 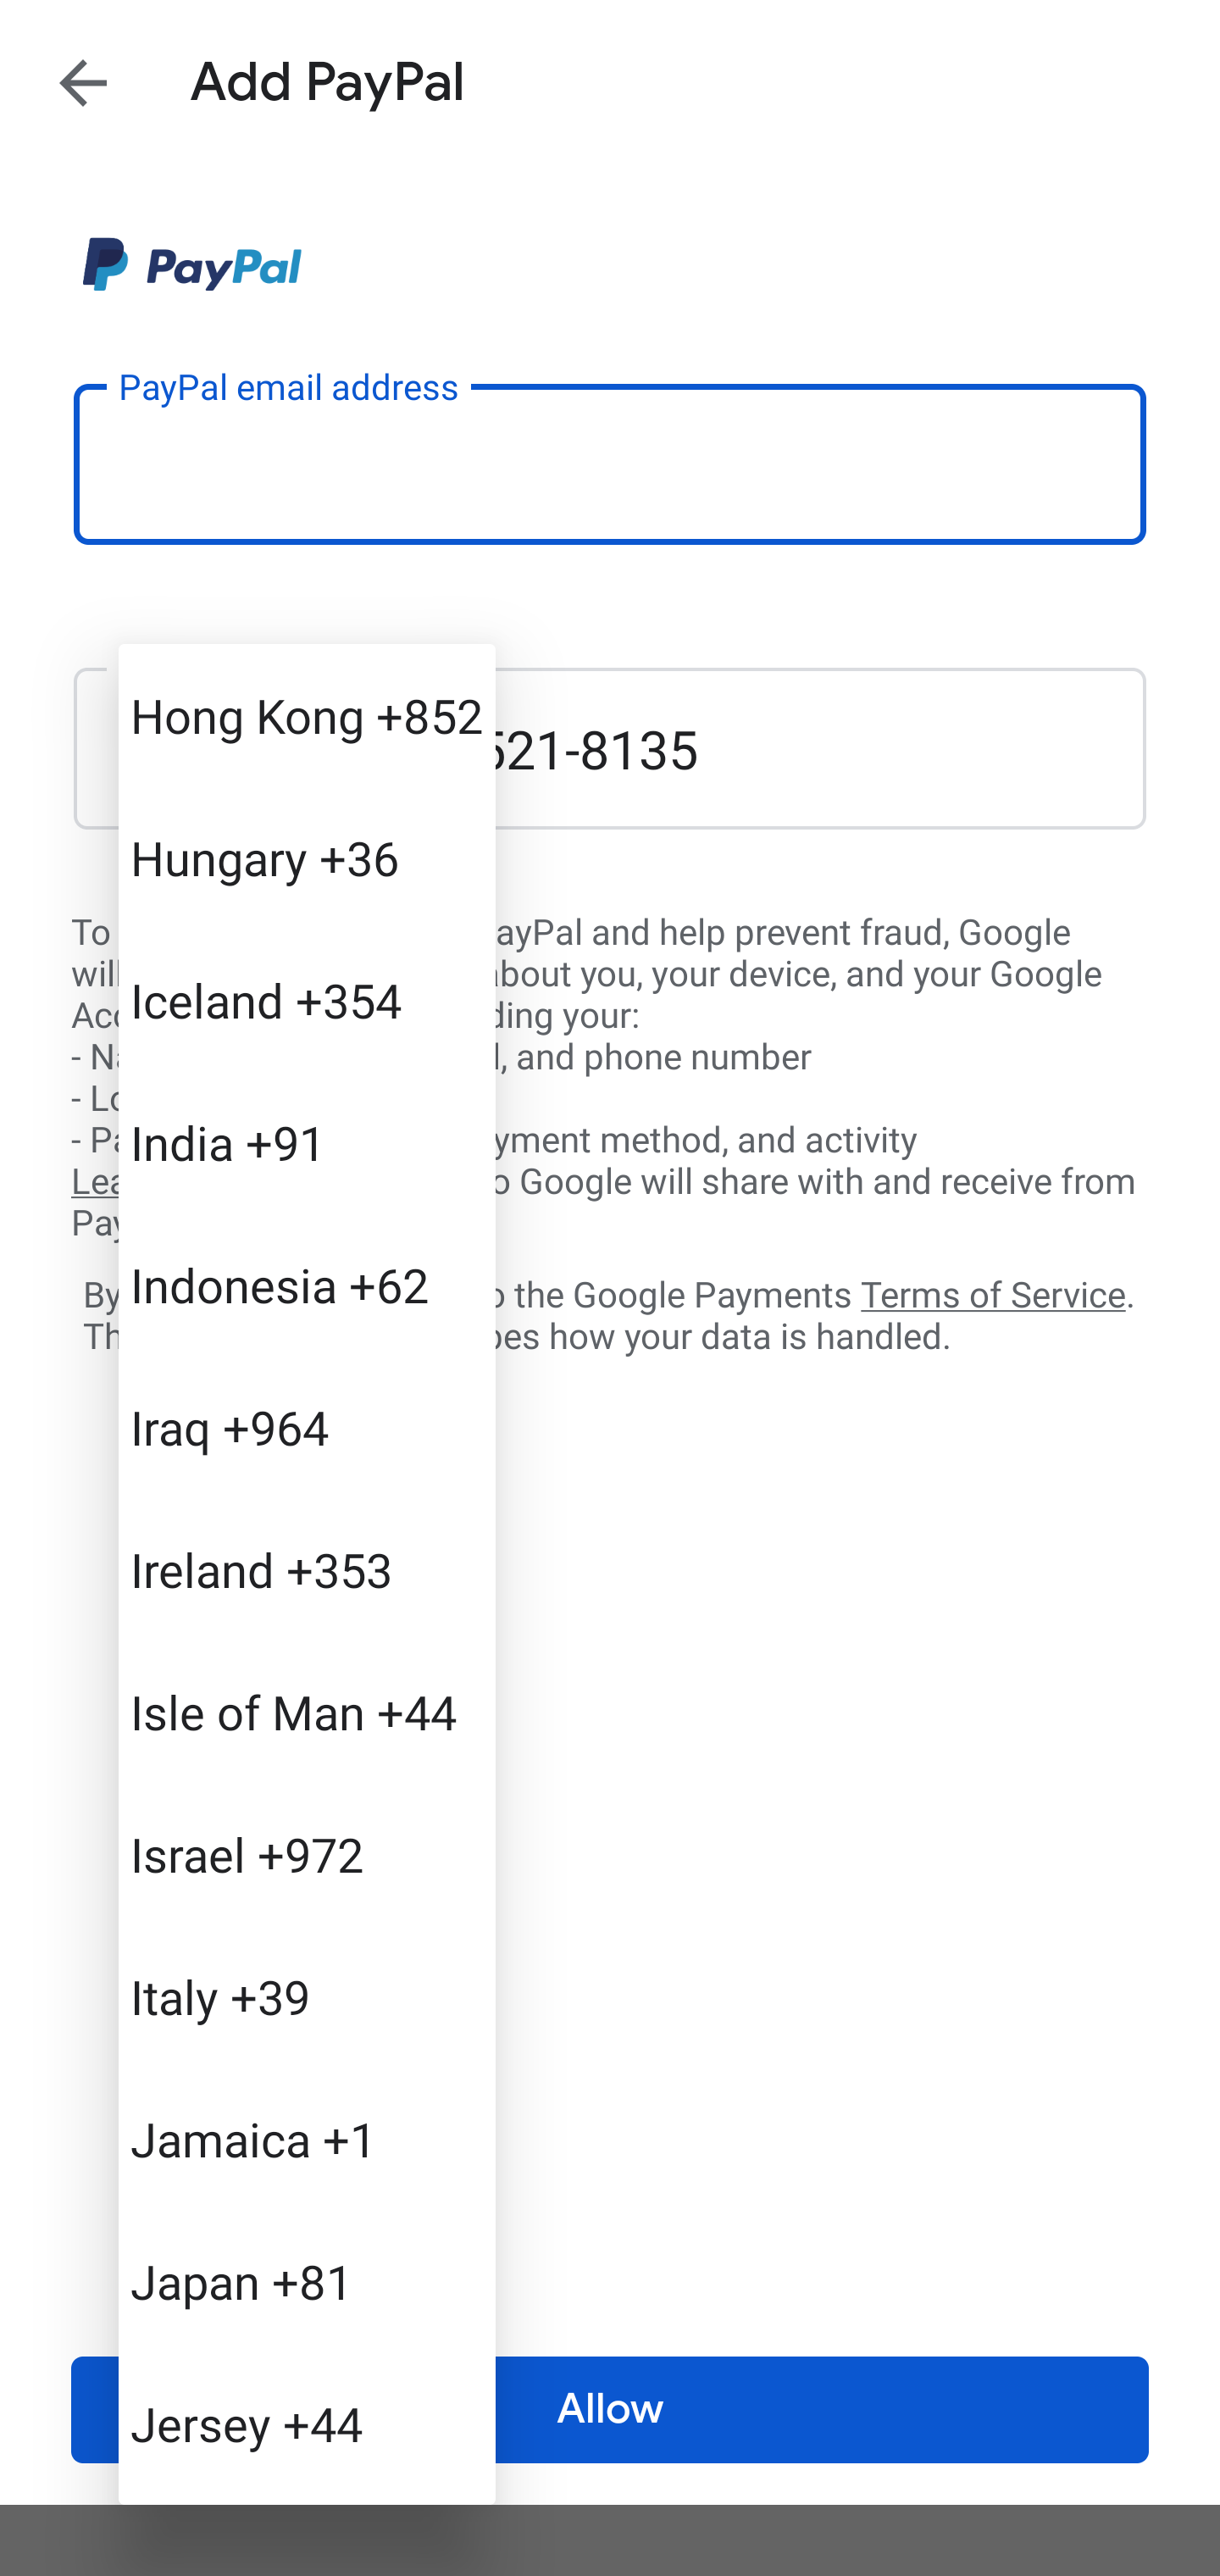 What do you see at coordinates (307, 1000) in the screenshot?
I see `Iceland +354` at bounding box center [307, 1000].